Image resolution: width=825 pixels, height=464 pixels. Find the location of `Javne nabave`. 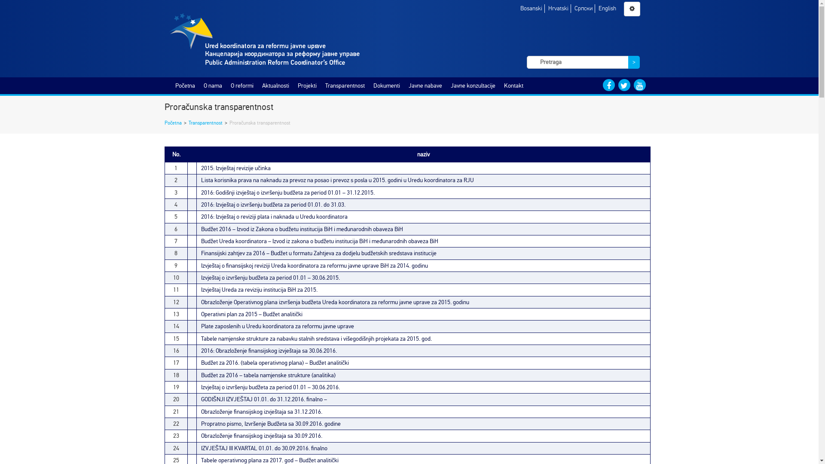

Javne nabave is located at coordinates (425, 86).